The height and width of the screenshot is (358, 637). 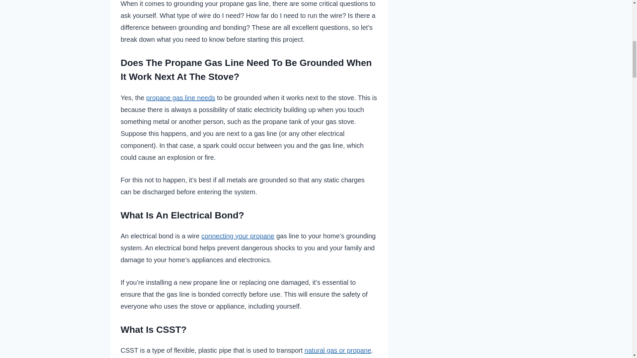 What do you see at coordinates (338, 350) in the screenshot?
I see `natural gas or propane` at bounding box center [338, 350].